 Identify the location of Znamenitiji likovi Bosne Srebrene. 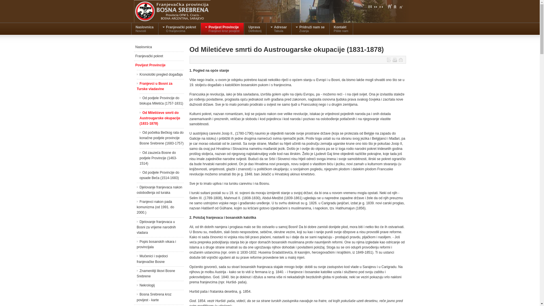
(160, 274).